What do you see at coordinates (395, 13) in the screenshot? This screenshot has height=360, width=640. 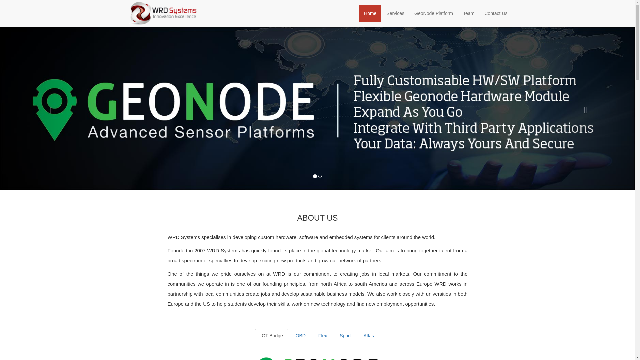 I see `Services` at bounding box center [395, 13].